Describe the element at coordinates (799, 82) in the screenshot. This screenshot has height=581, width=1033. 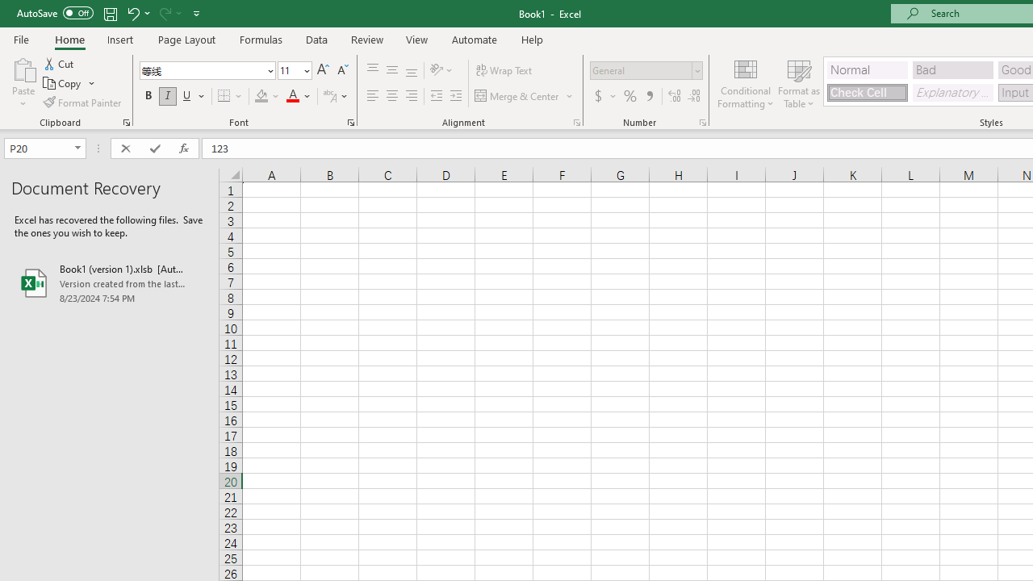
I see `Format as Table` at that location.